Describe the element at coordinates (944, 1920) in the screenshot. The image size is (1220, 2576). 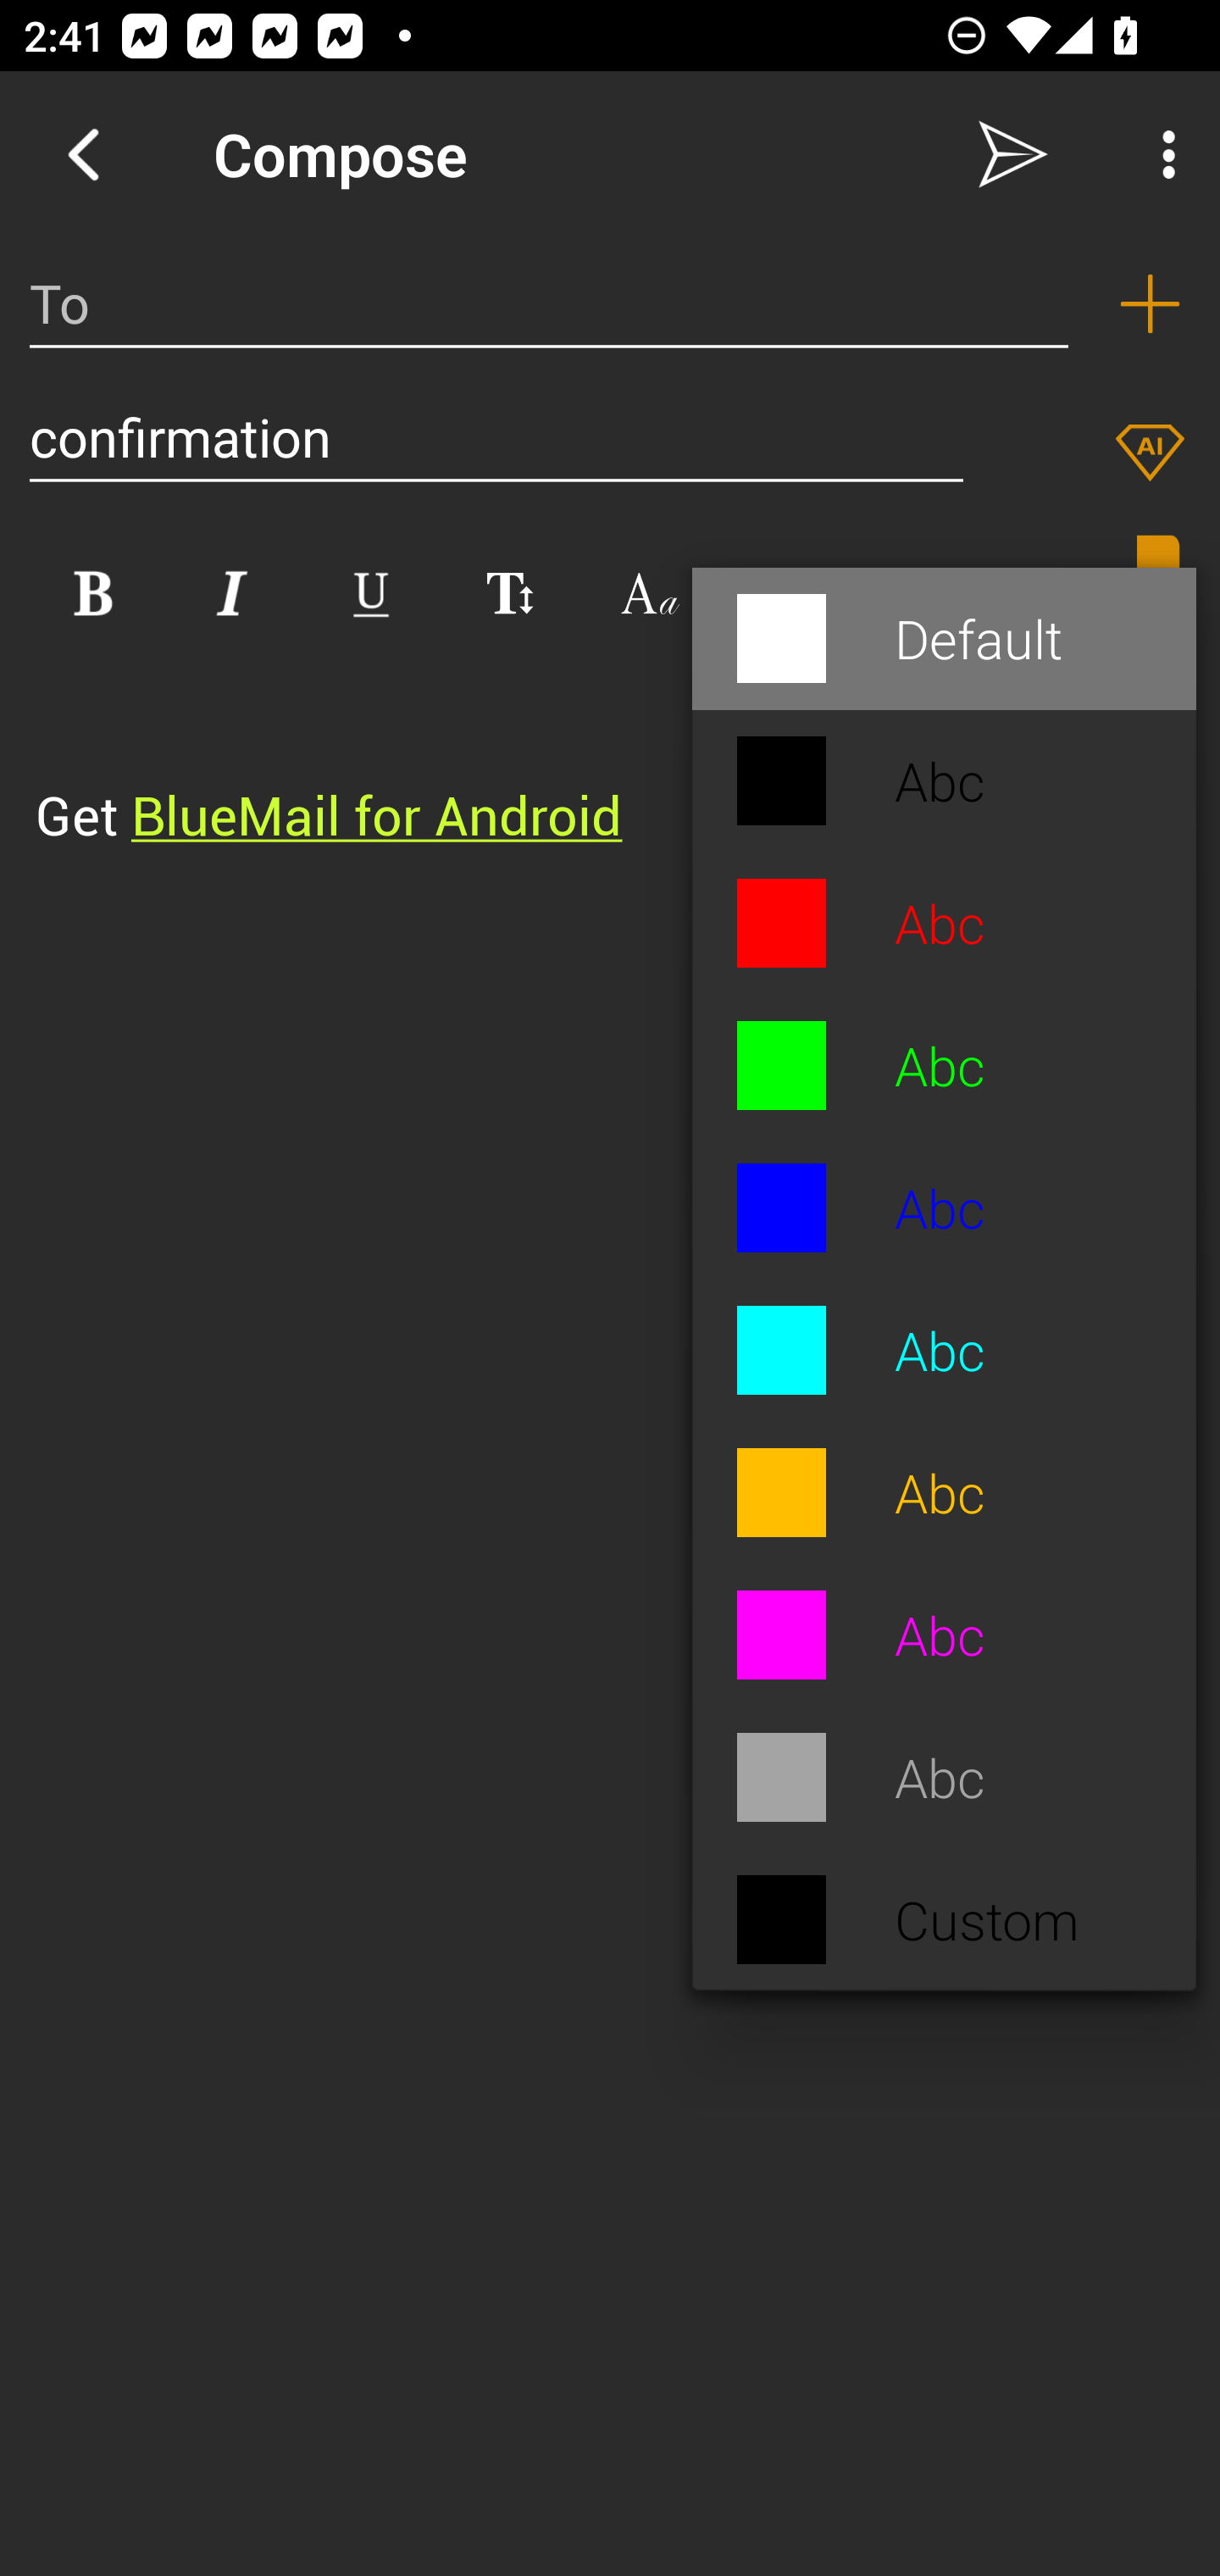
I see `Custom` at that location.